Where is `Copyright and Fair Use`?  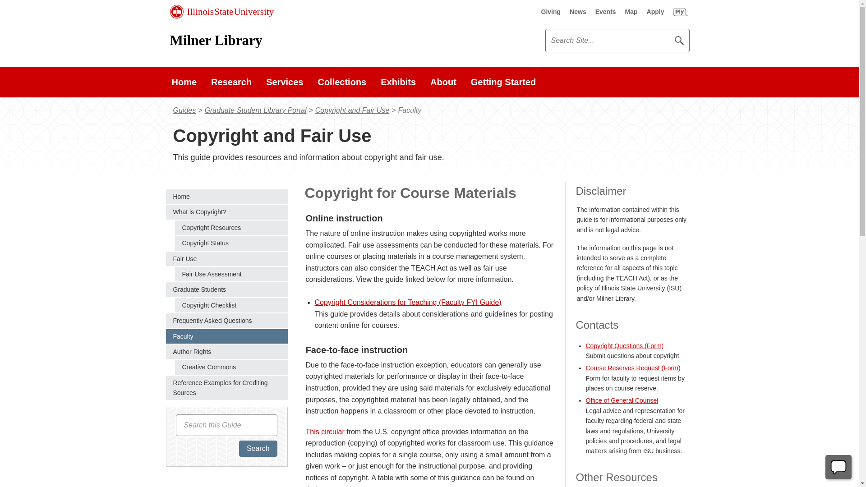 Copyright and Fair Use is located at coordinates (352, 110).